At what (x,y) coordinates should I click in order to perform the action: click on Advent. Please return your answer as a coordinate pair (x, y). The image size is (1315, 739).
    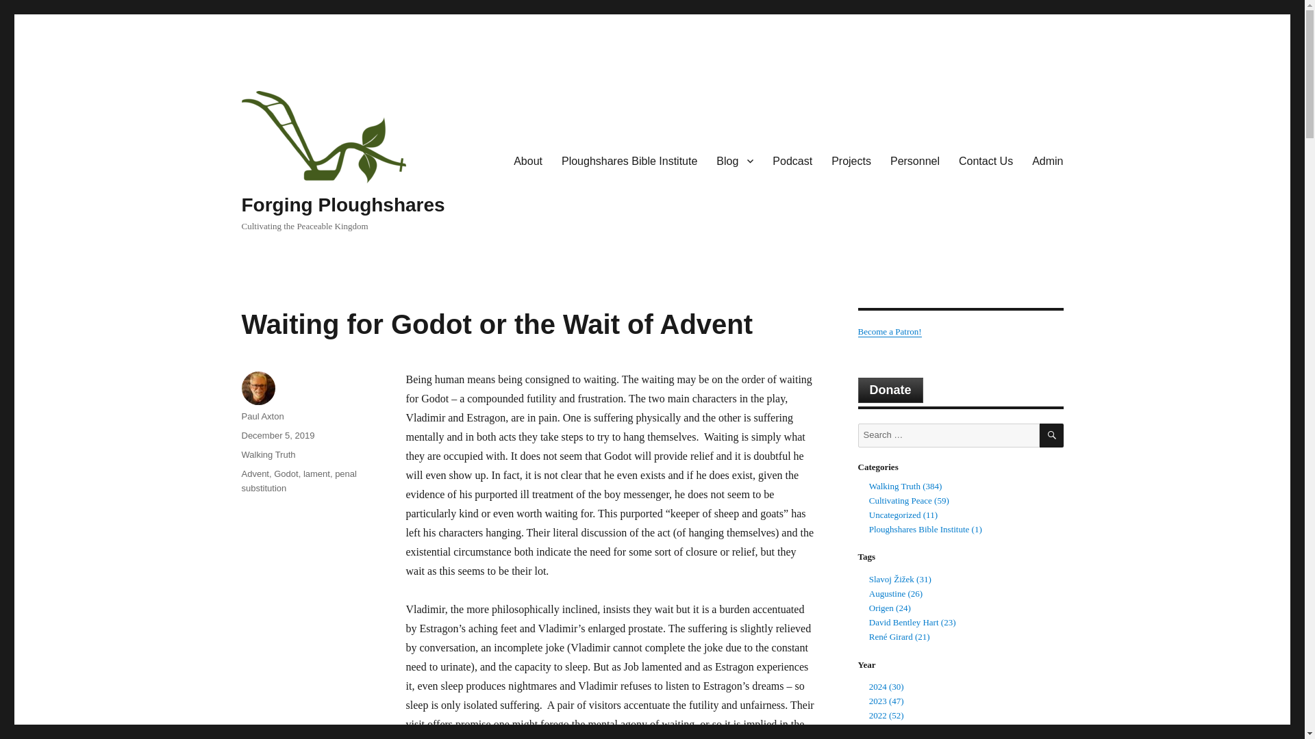
    Looking at the image, I should click on (254, 474).